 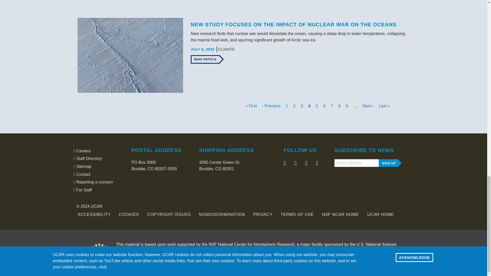 What do you see at coordinates (272, 106) in the screenshot?
I see `Go to previous page` at bounding box center [272, 106].